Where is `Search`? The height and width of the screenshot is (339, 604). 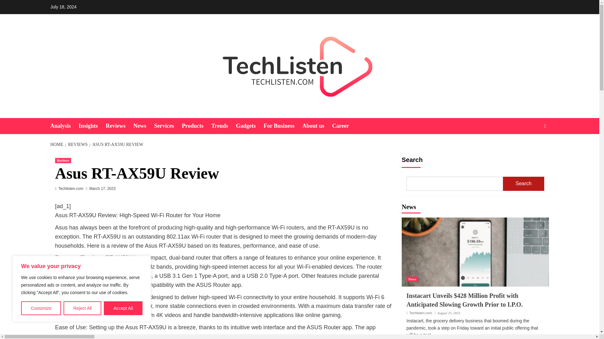 Search is located at coordinates (530, 145).